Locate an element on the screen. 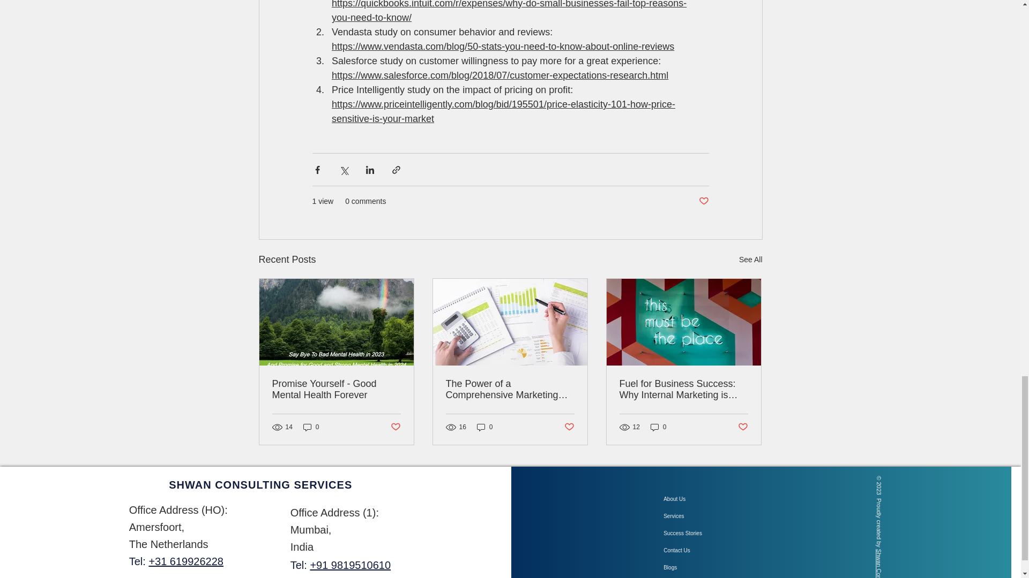 The height and width of the screenshot is (578, 1029). SHWAN CONSULTING SERVICES is located at coordinates (260, 485).